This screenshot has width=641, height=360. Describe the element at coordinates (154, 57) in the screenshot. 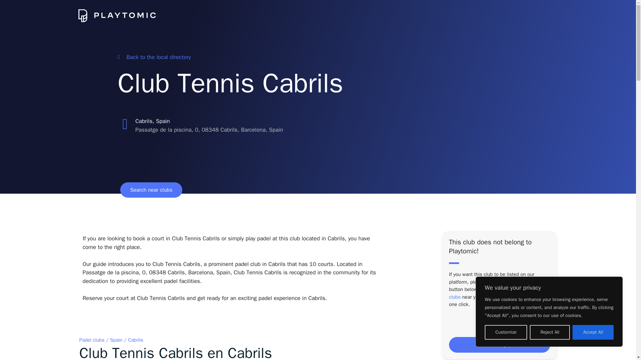

I see `Back to the local directory` at that location.